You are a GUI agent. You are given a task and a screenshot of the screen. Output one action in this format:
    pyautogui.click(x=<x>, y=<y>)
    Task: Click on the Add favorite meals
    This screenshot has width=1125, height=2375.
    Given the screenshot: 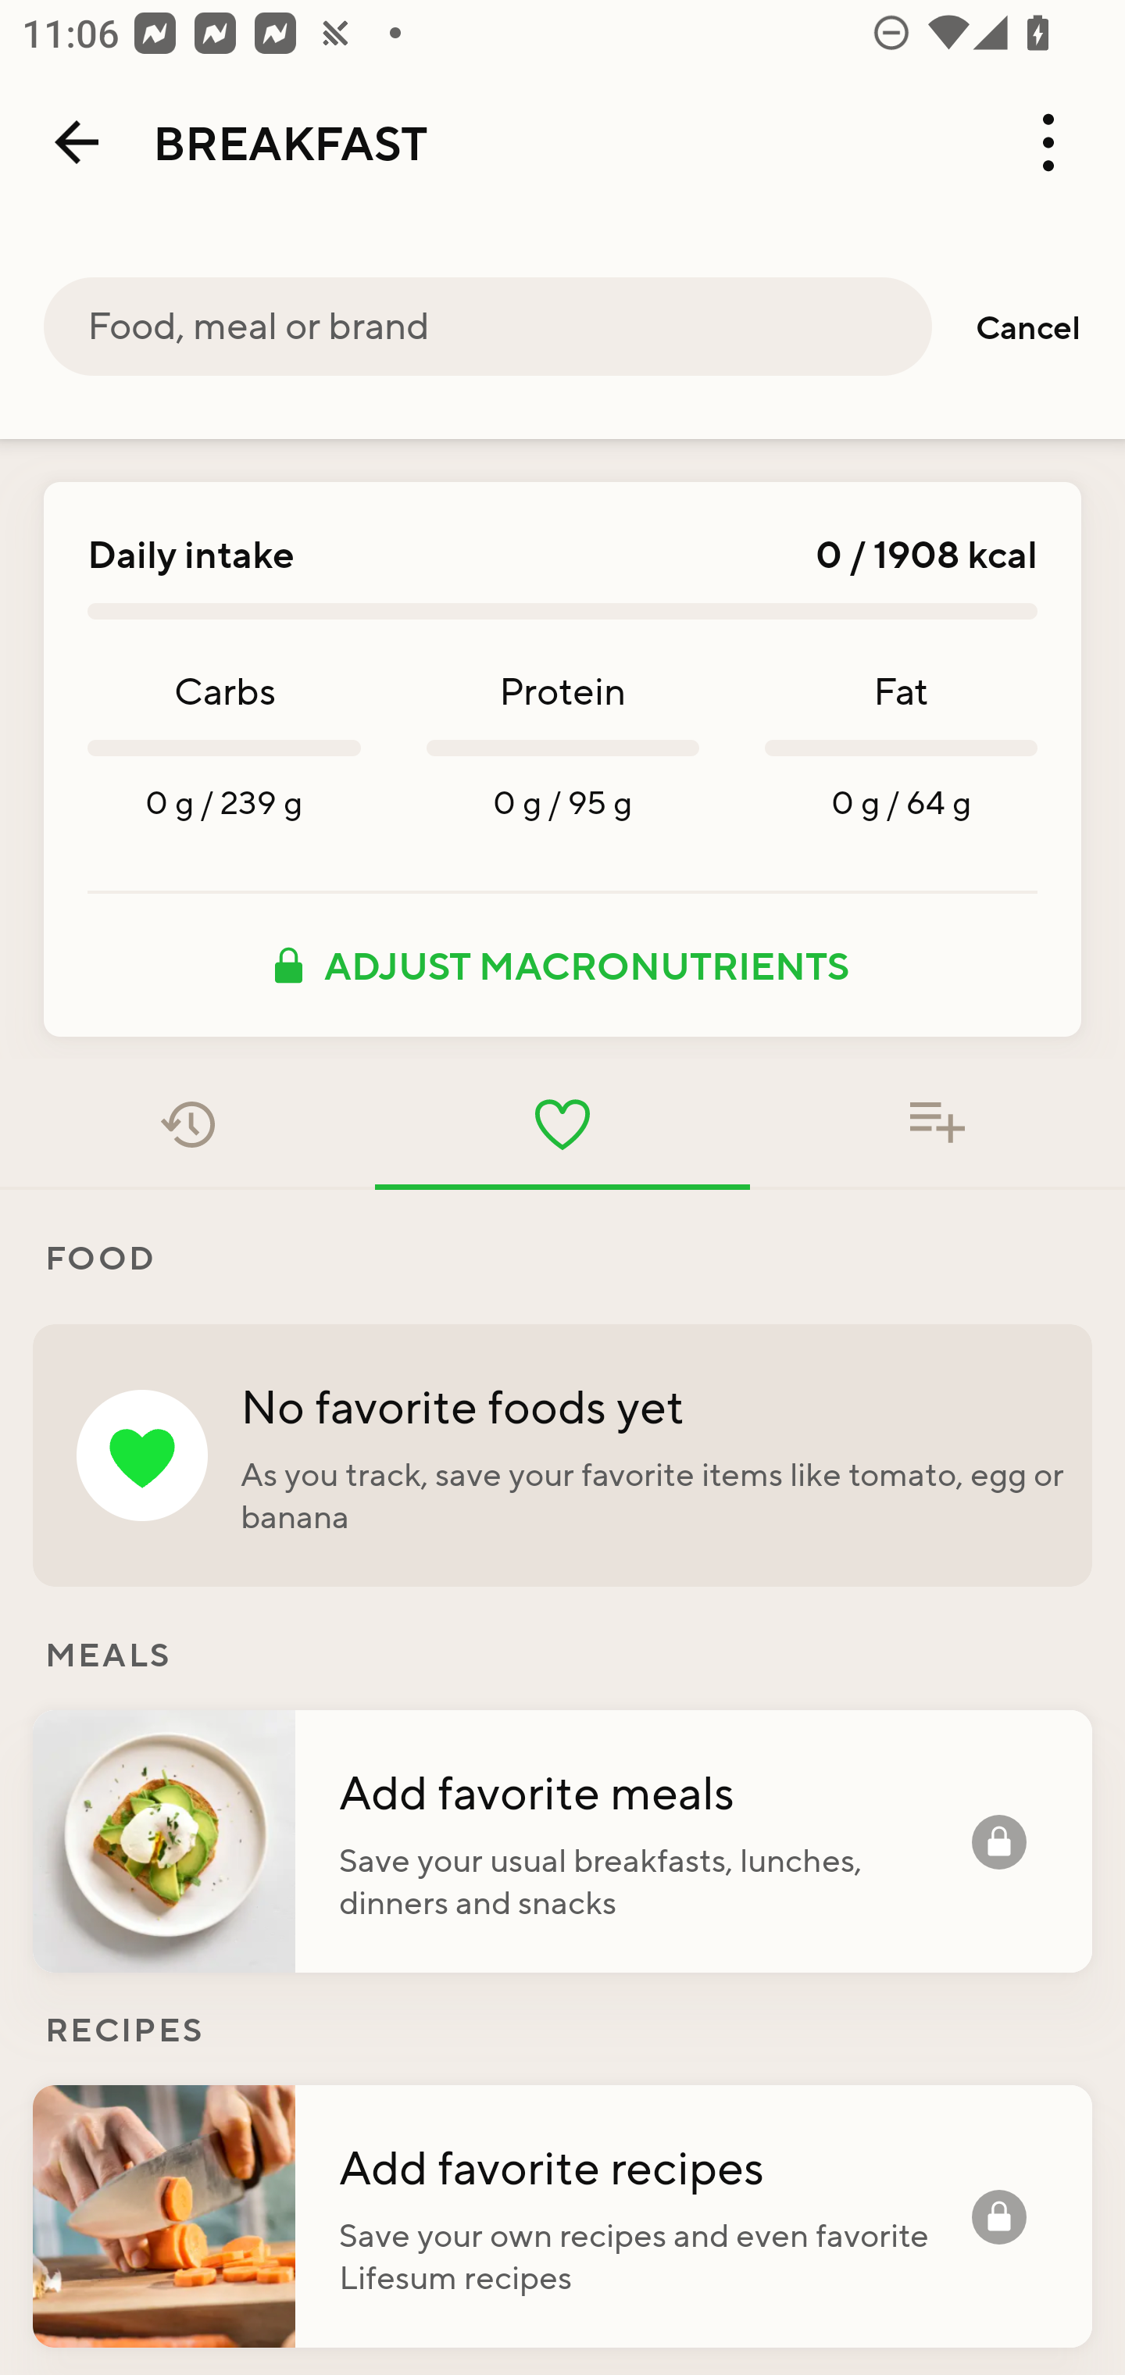 What is the action you would take?
    pyautogui.click(x=655, y=1791)
    